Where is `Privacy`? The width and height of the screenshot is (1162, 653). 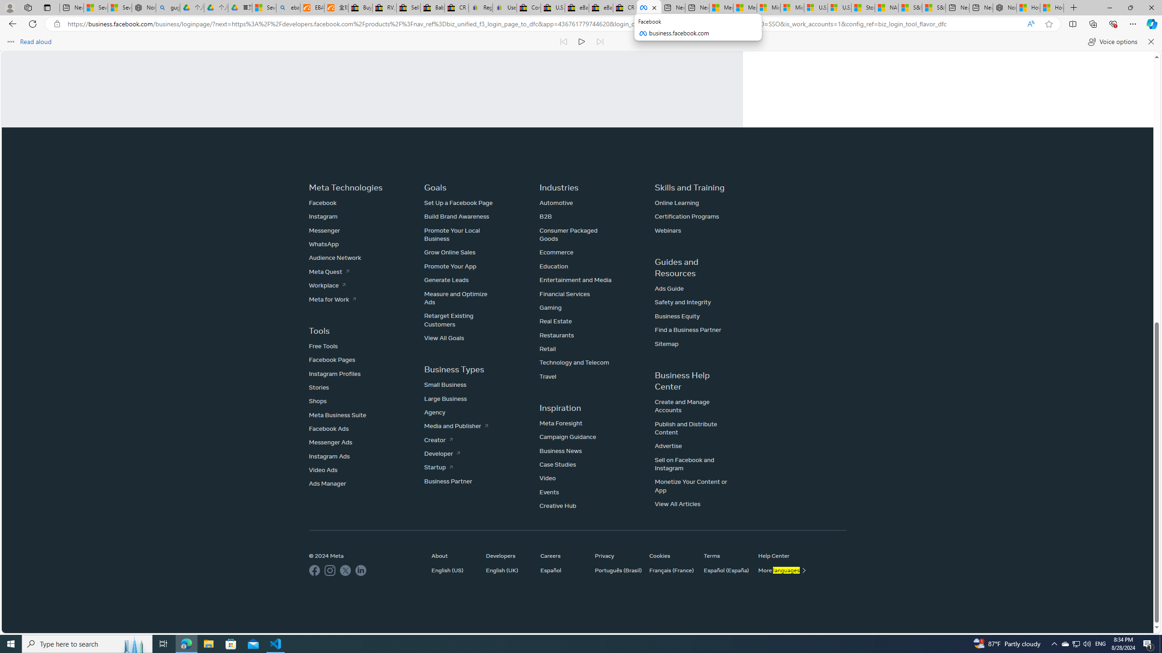 Privacy is located at coordinates (617, 556).